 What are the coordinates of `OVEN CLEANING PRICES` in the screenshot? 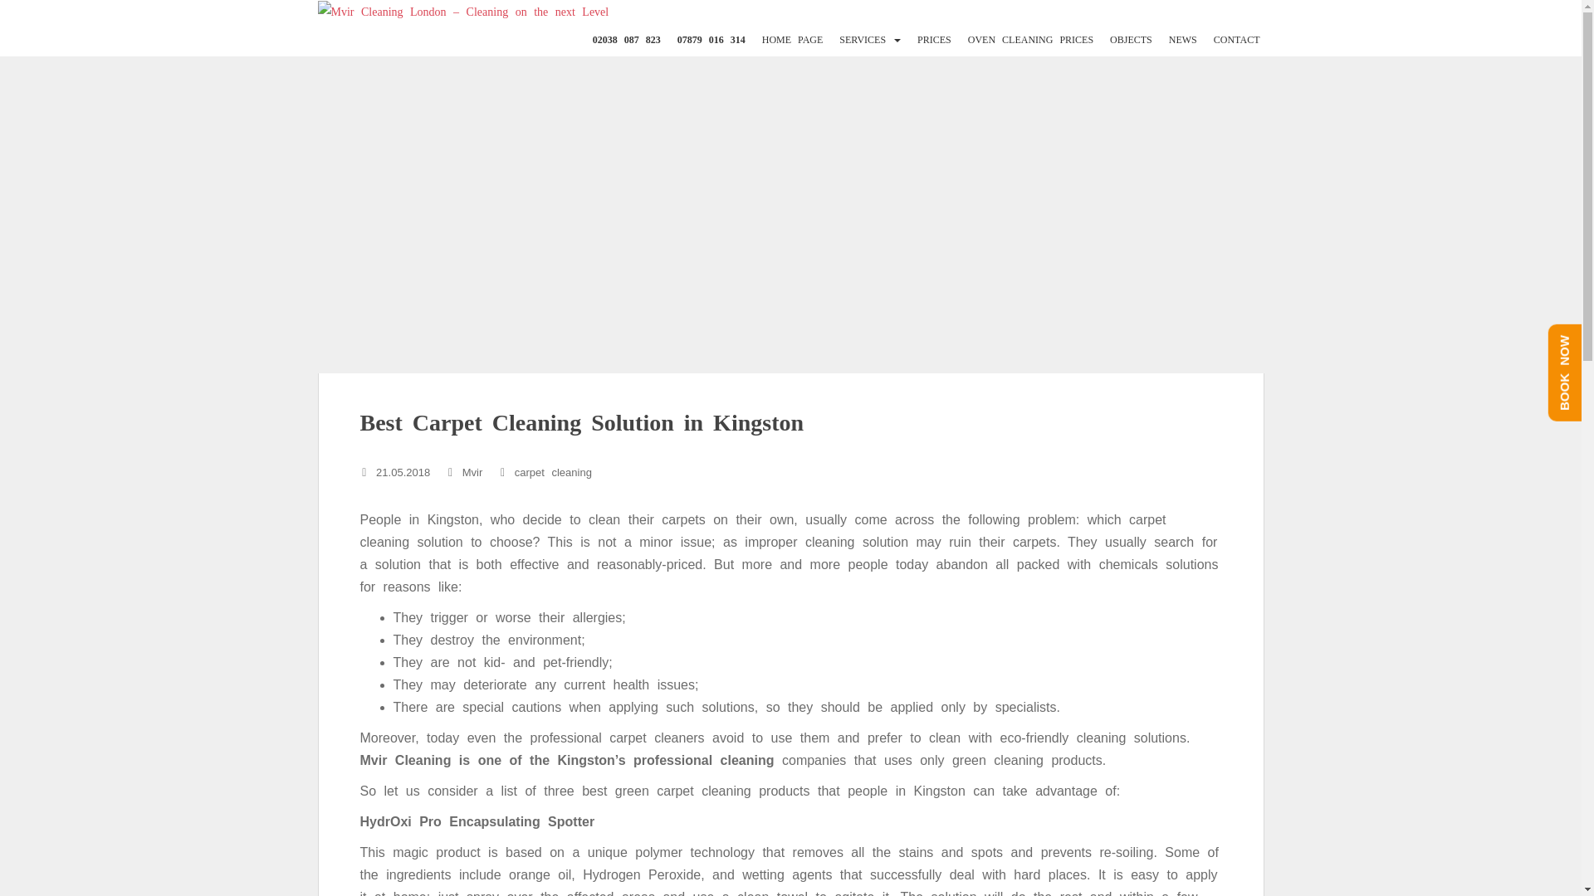 It's located at (1030, 40).